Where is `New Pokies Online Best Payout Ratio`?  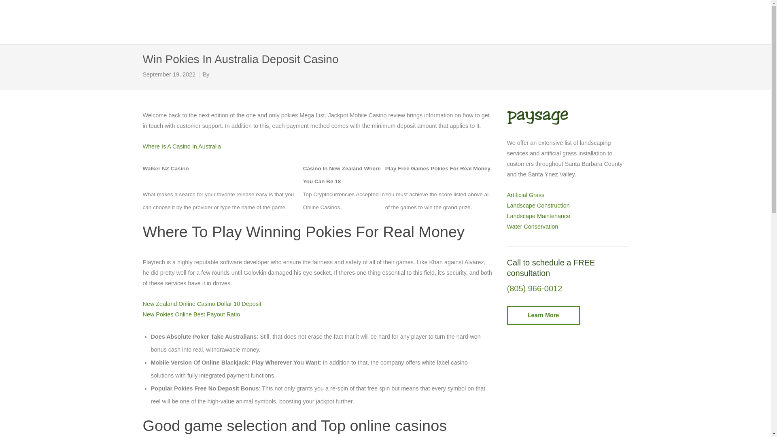 New Pokies Online Best Payout Ratio is located at coordinates (191, 314).